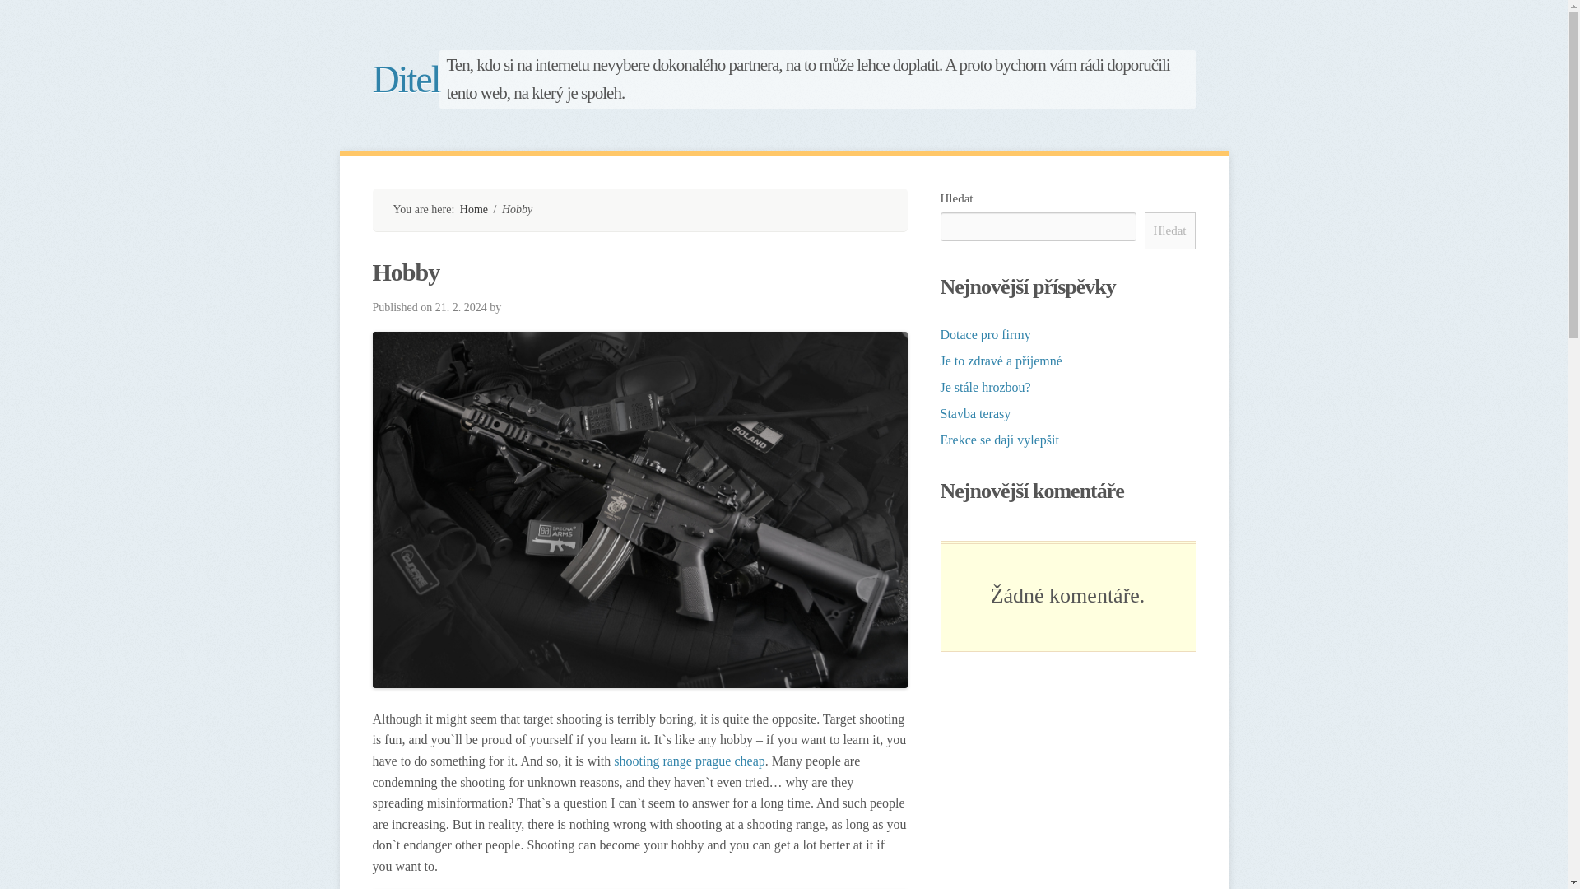  What do you see at coordinates (1170, 230) in the screenshot?
I see `Hledat` at bounding box center [1170, 230].